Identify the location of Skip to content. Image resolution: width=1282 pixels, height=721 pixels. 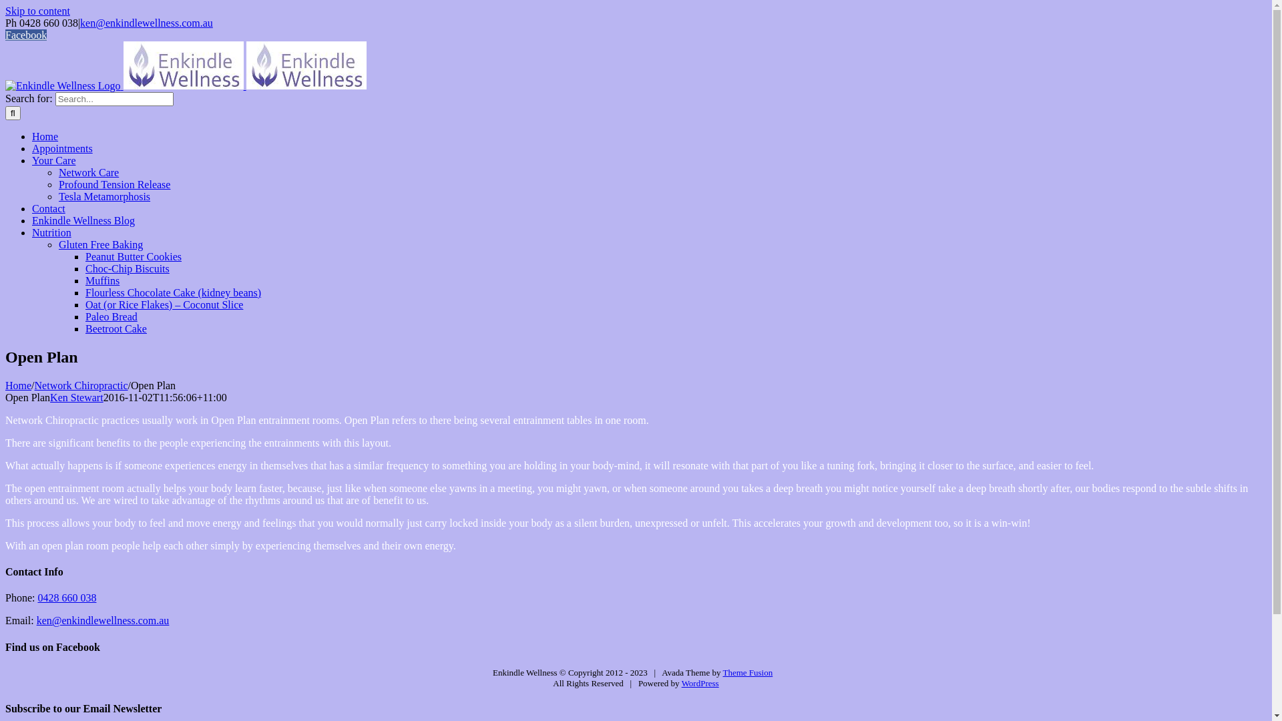
(37, 11).